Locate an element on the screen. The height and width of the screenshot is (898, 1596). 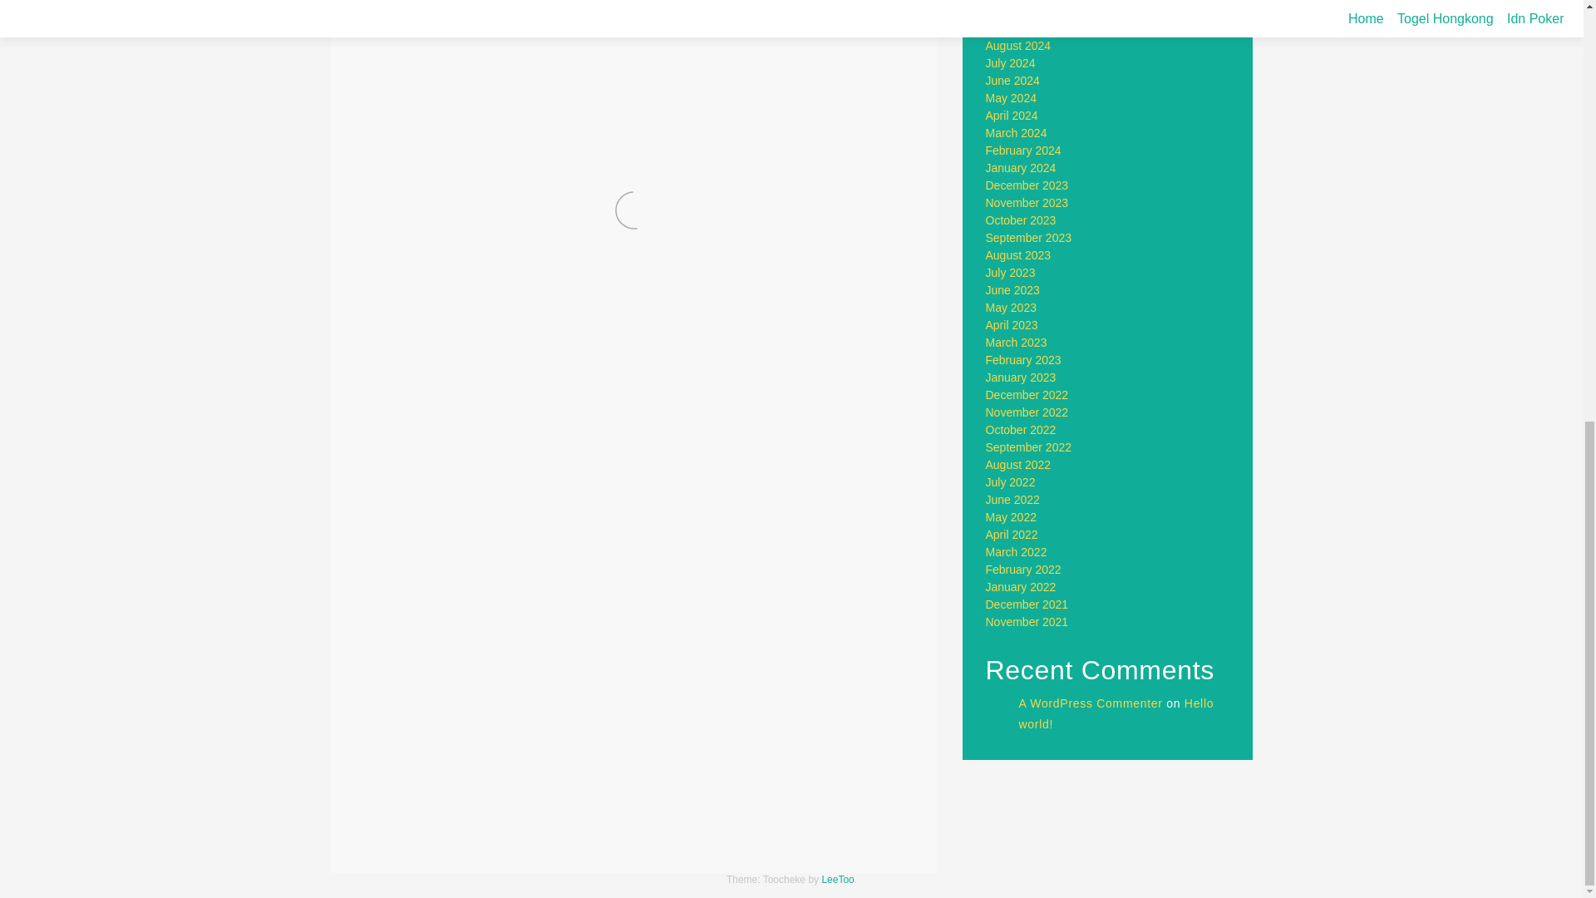
April 2023 is located at coordinates (1012, 324).